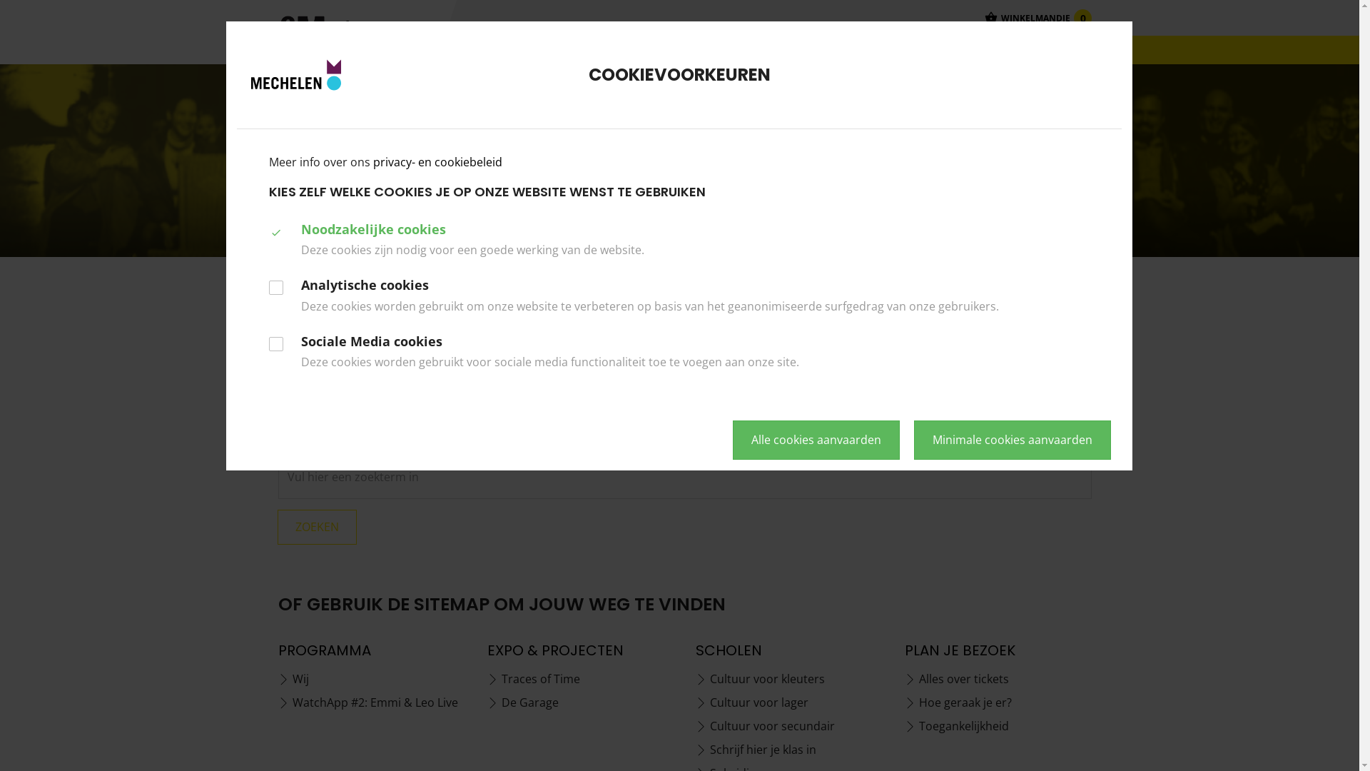 This screenshot has height=771, width=1370. I want to click on privacy- en cookiebeleid, so click(438, 162).